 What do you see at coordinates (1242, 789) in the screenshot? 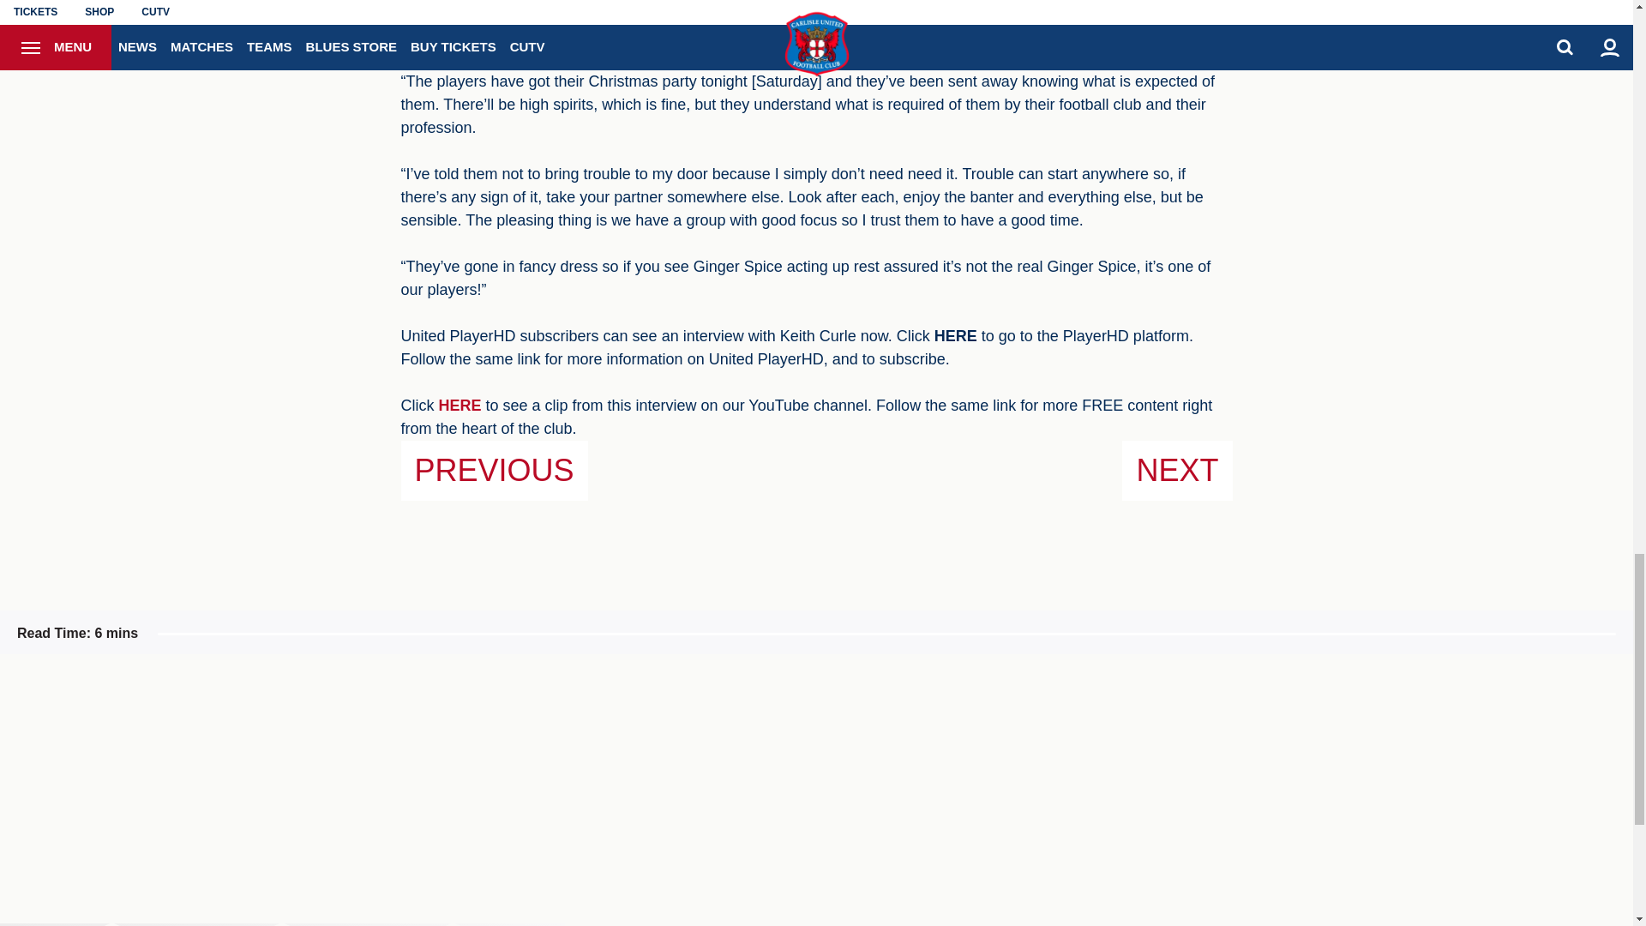
I see `3rd party ad content` at bounding box center [1242, 789].